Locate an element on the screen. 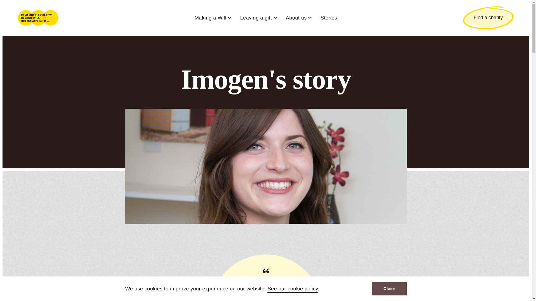 This screenshot has height=301, width=536. Making a Will is located at coordinates (210, 18).